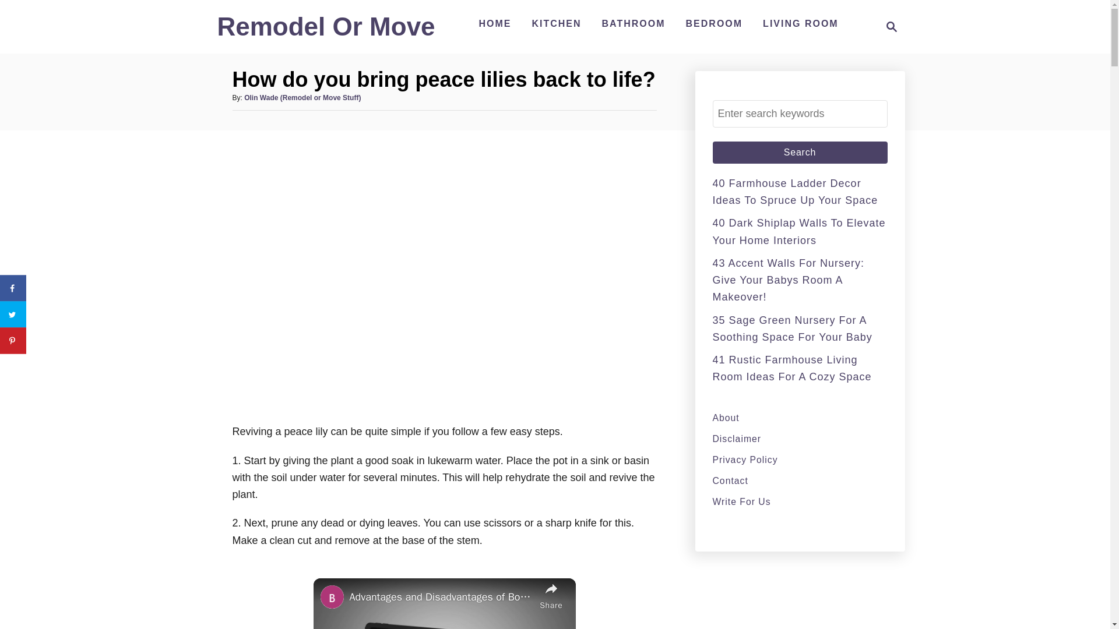  What do you see at coordinates (800, 438) in the screenshot?
I see `Remodel Or Move` at bounding box center [800, 438].